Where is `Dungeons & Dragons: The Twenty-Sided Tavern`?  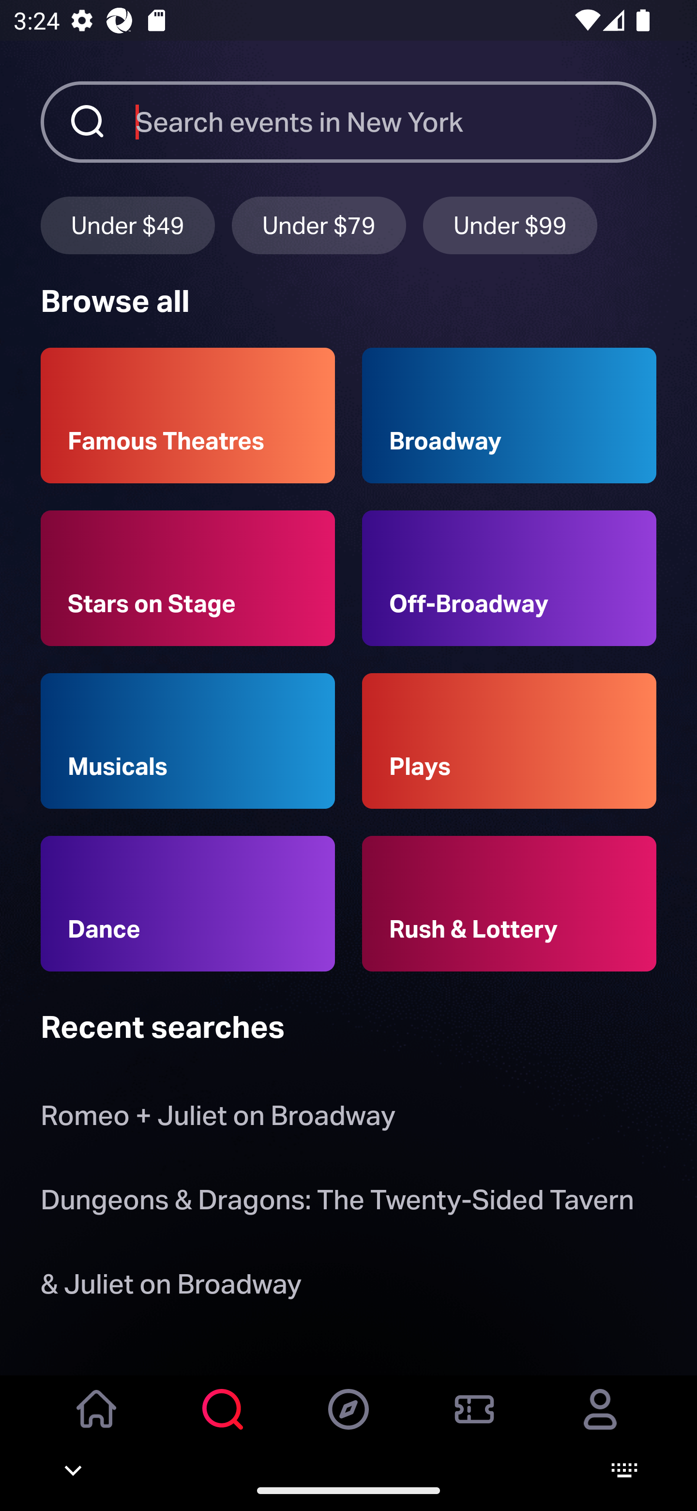 Dungeons & Dragons: The Twenty-Sided Tavern is located at coordinates (337, 1203).